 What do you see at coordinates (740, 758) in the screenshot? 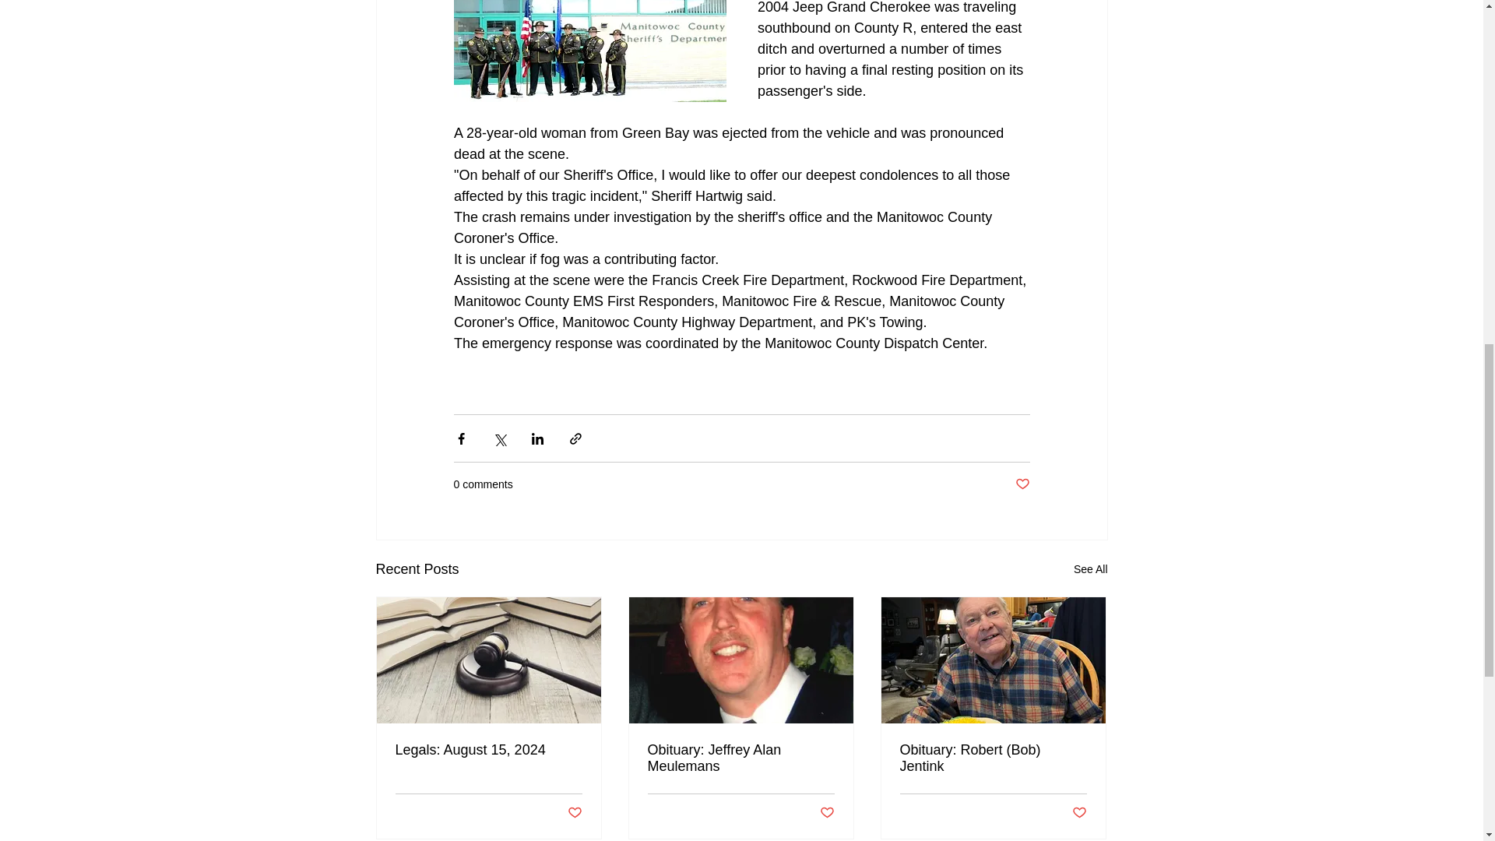
I see `Obituary: Jeffrey Alan Meulemans` at bounding box center [740, 758].